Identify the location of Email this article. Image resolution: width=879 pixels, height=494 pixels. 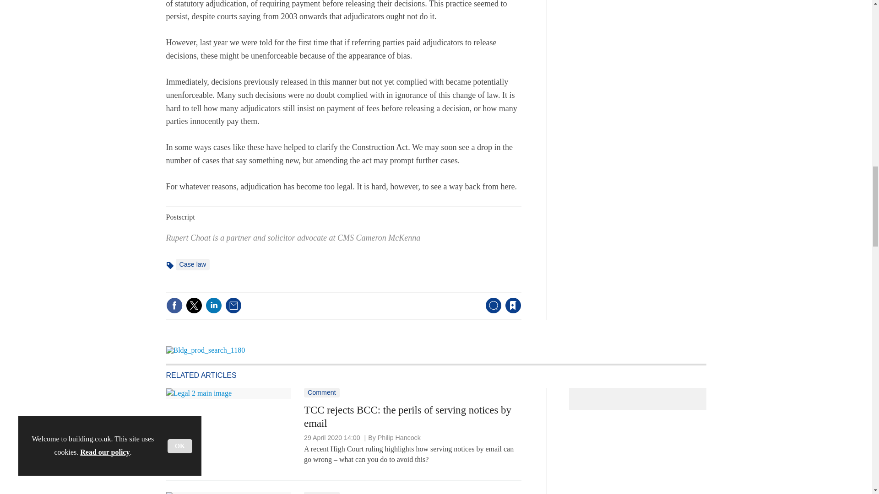
(233, 306).